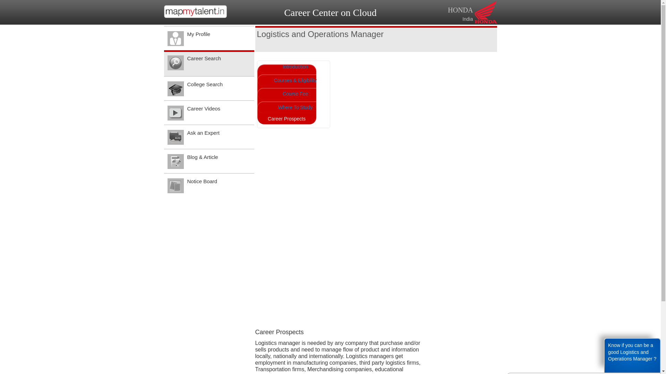  What do you see at coordinates (209, 136) in the screenshot?
I see `Ask an Expert` at bounding box center [209, 136].